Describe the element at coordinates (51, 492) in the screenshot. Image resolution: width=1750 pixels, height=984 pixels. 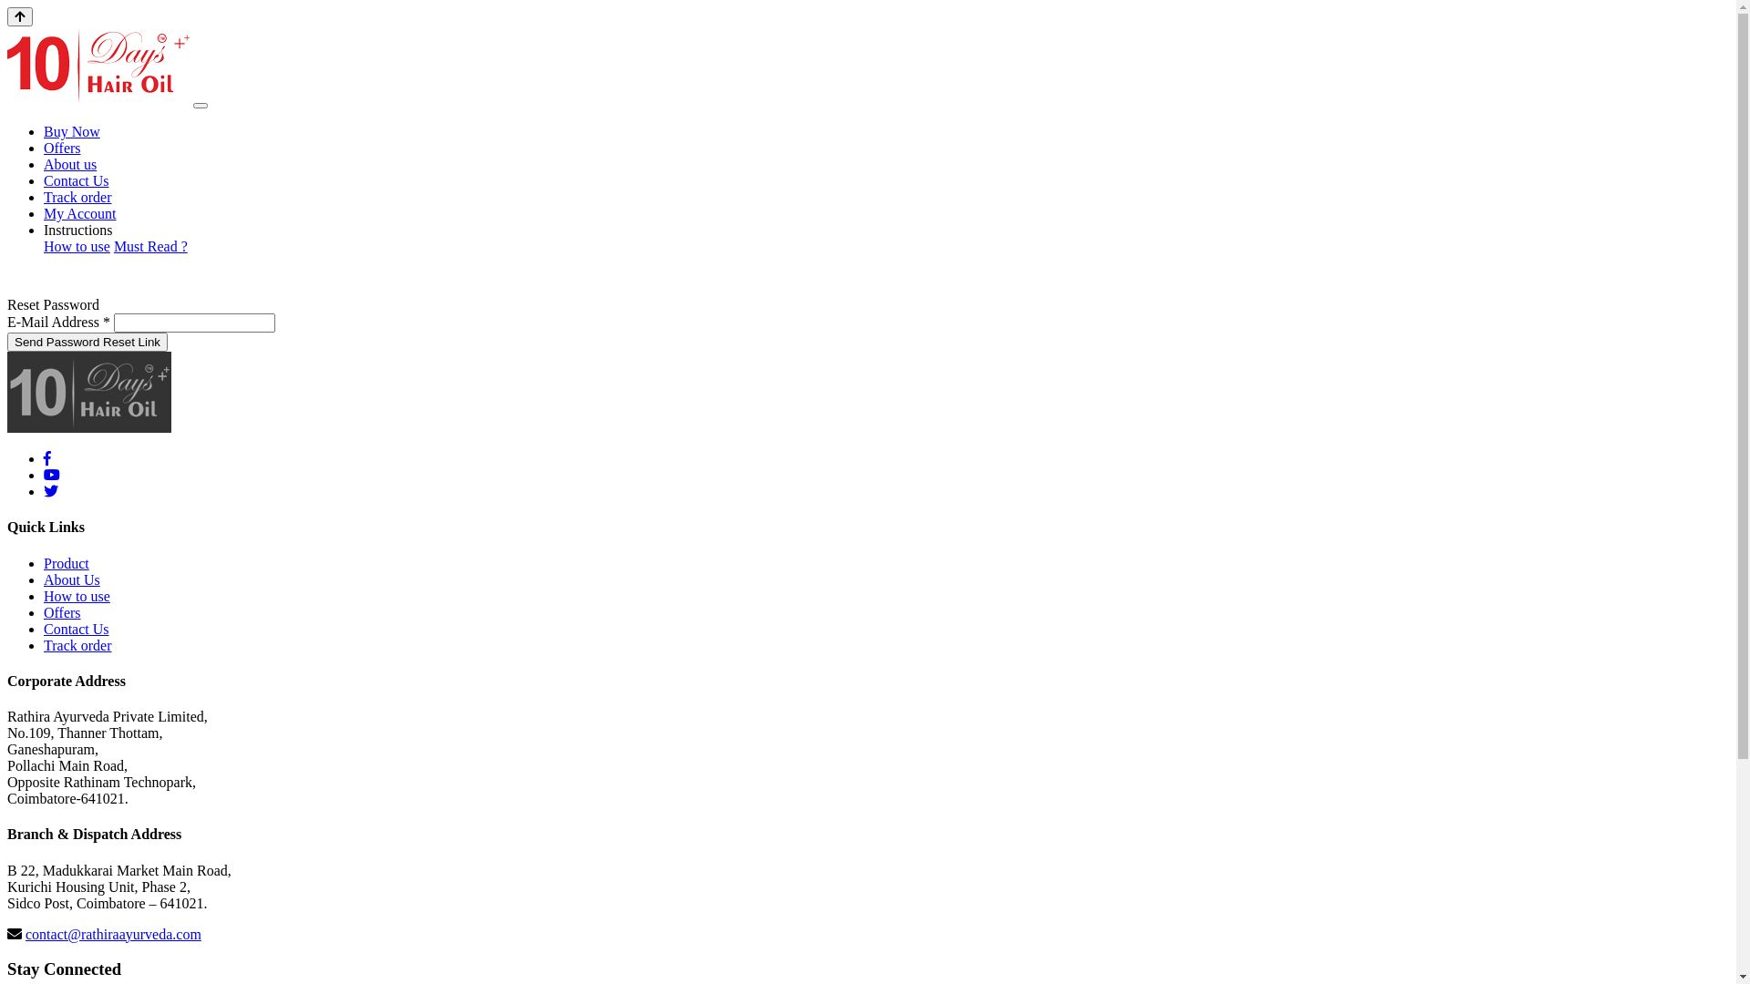
I see `10 Days Hair Oil twitter` at that location.